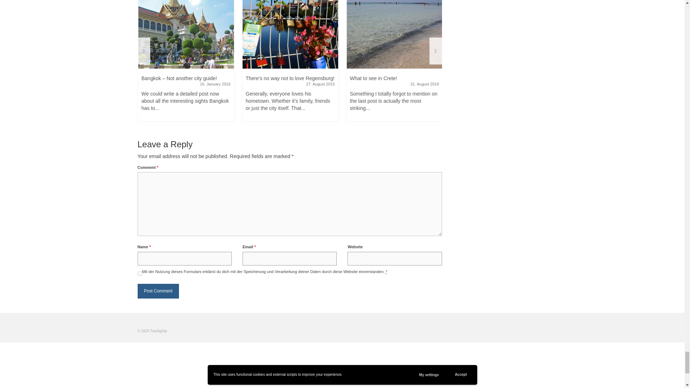  What do you see at coordinates (143, 51) in the screenshot?
I see `Previous` at bounding box center [143, 51].